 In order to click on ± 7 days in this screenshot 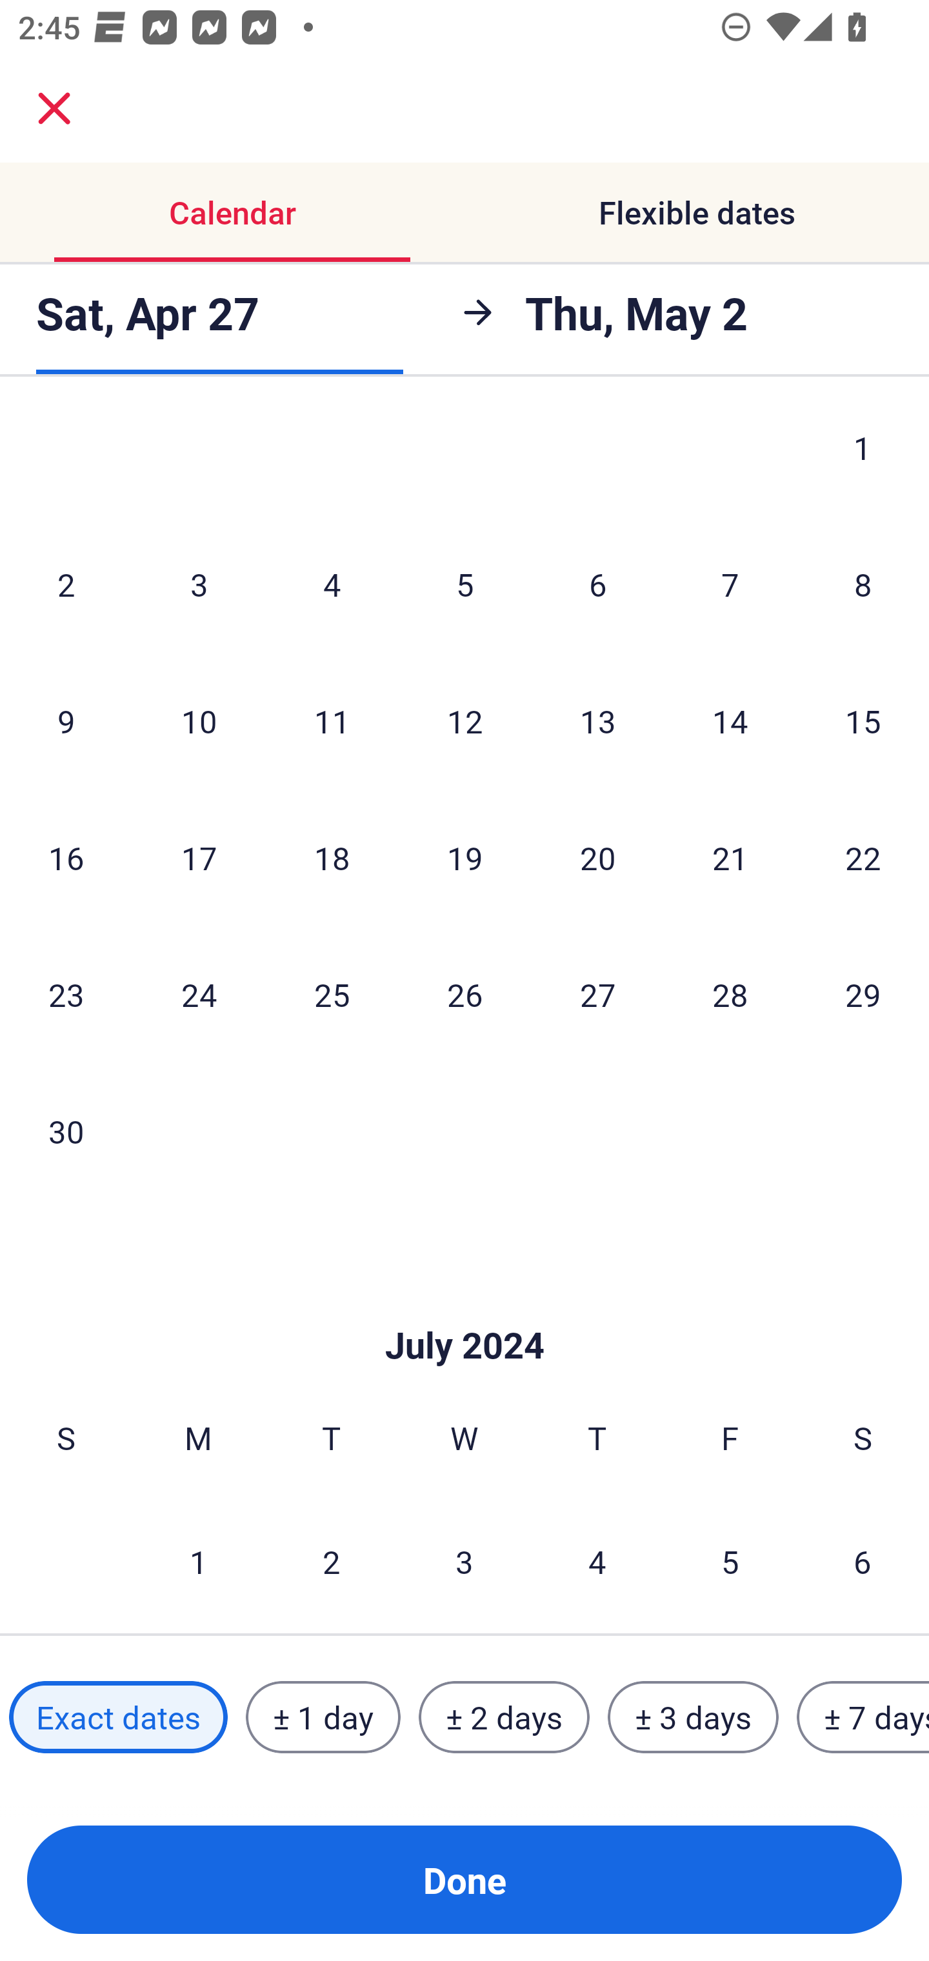, I will do `click(863, 1717)`.